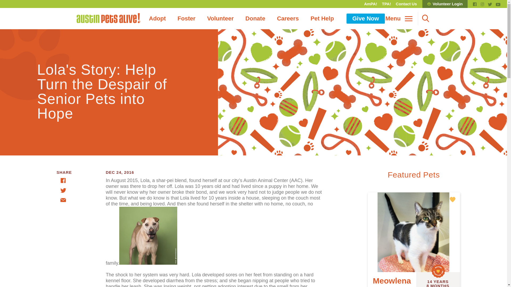 The height and width of the screenshot is (287, 511). What do you see at coordinates (256, 18) in the screenshot?
I see `Donate` at bounding box center [256, 18].